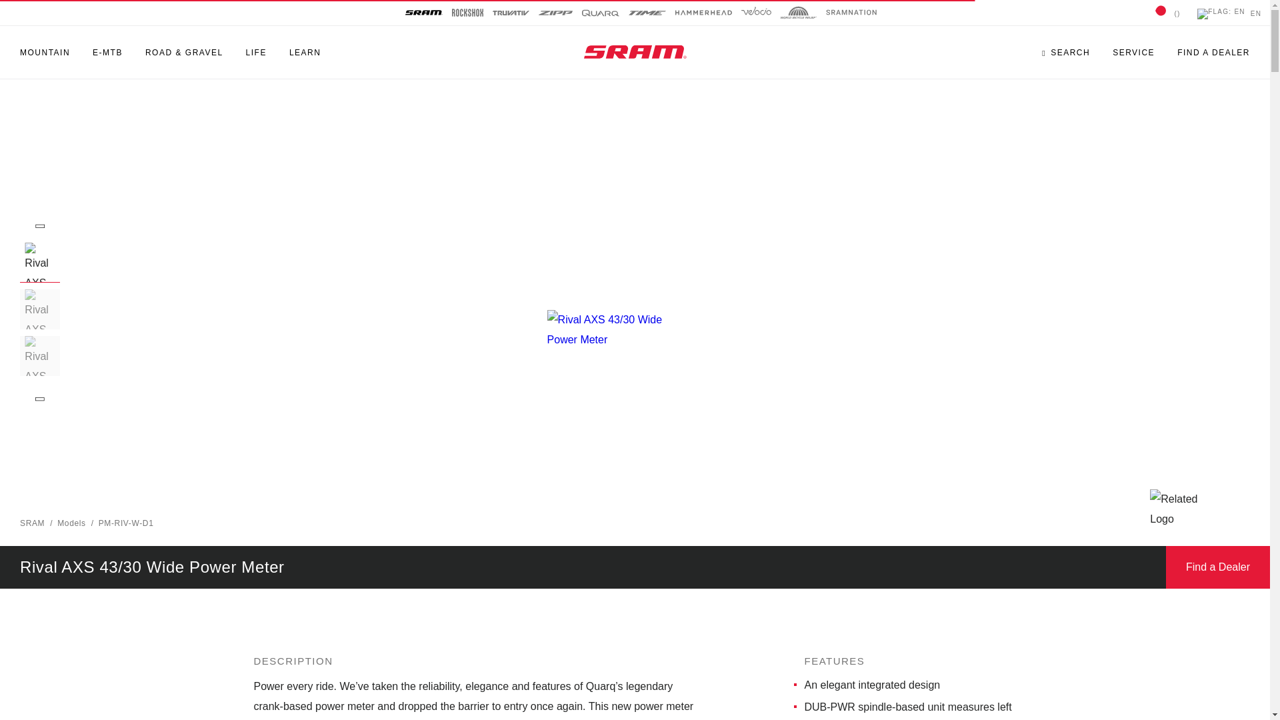  I want to click on Rockshox, so click(467, 12).